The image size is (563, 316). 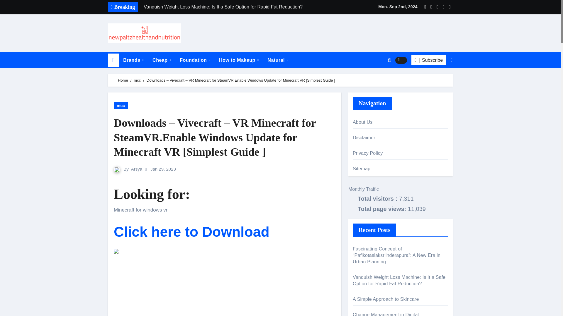 What do you see at coordinates (133, 60) in the screenshot?
I see `Brands` at bounding box center [133, 60].